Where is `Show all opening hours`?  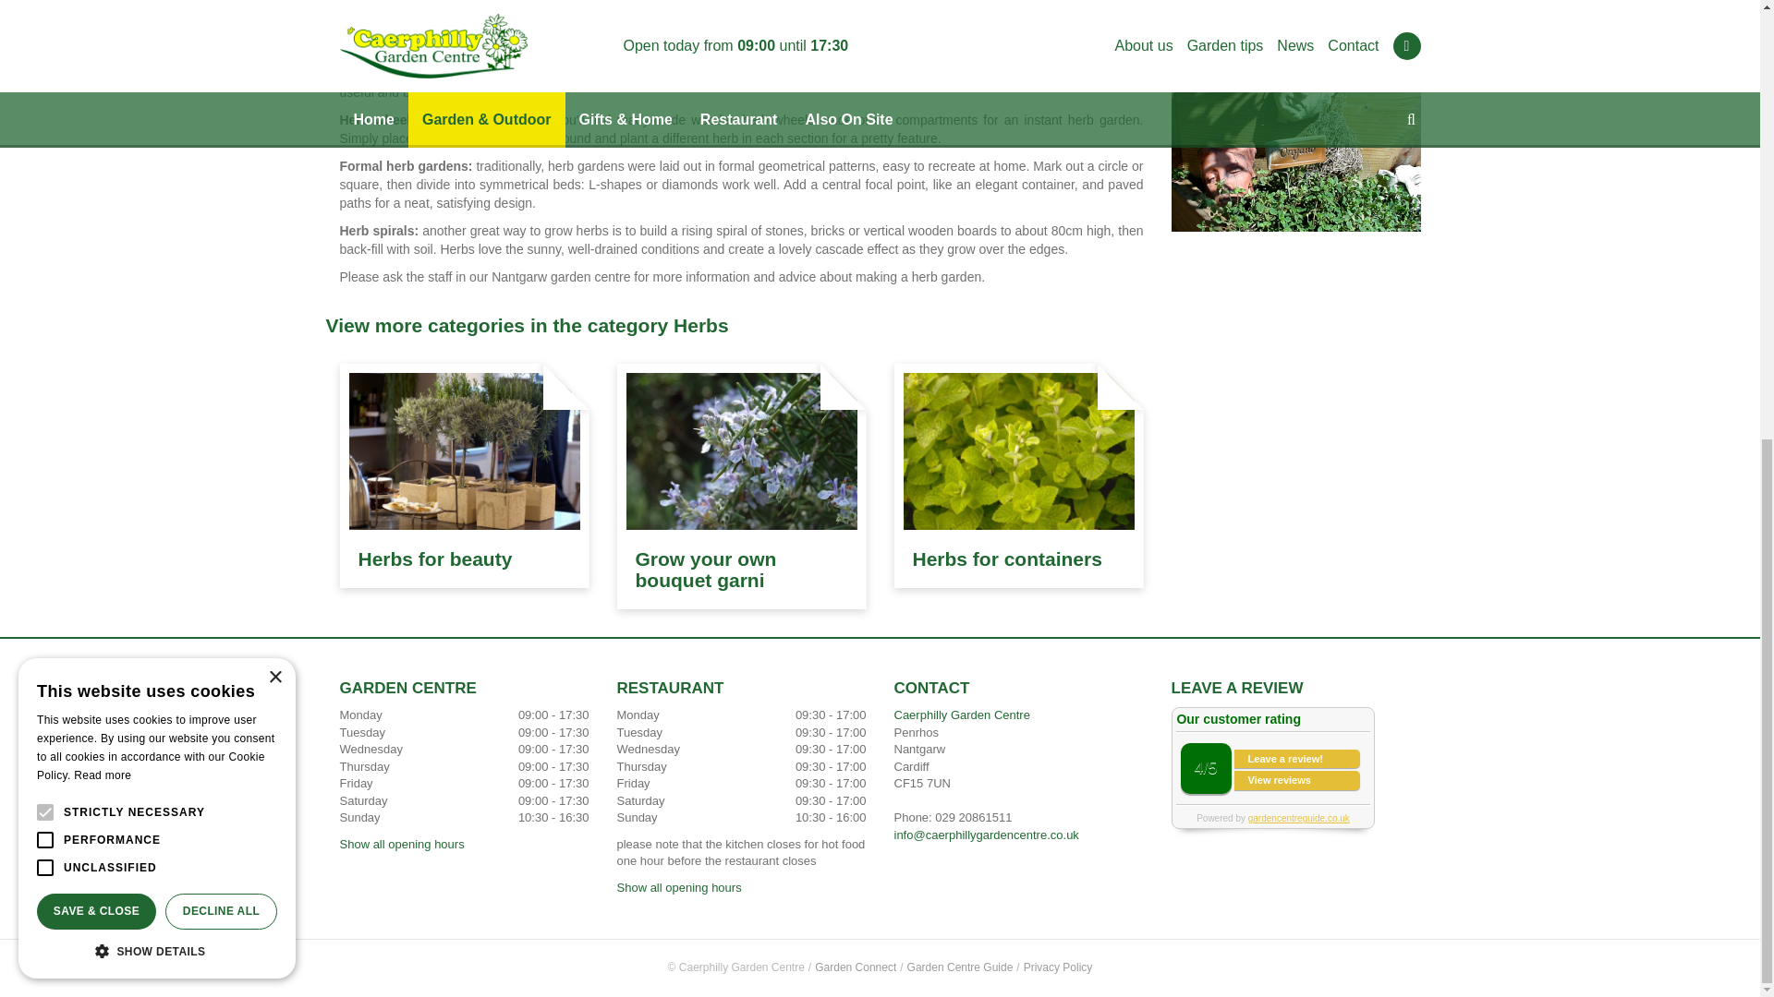 Show all opening hours is located at coordinates (403, 844).